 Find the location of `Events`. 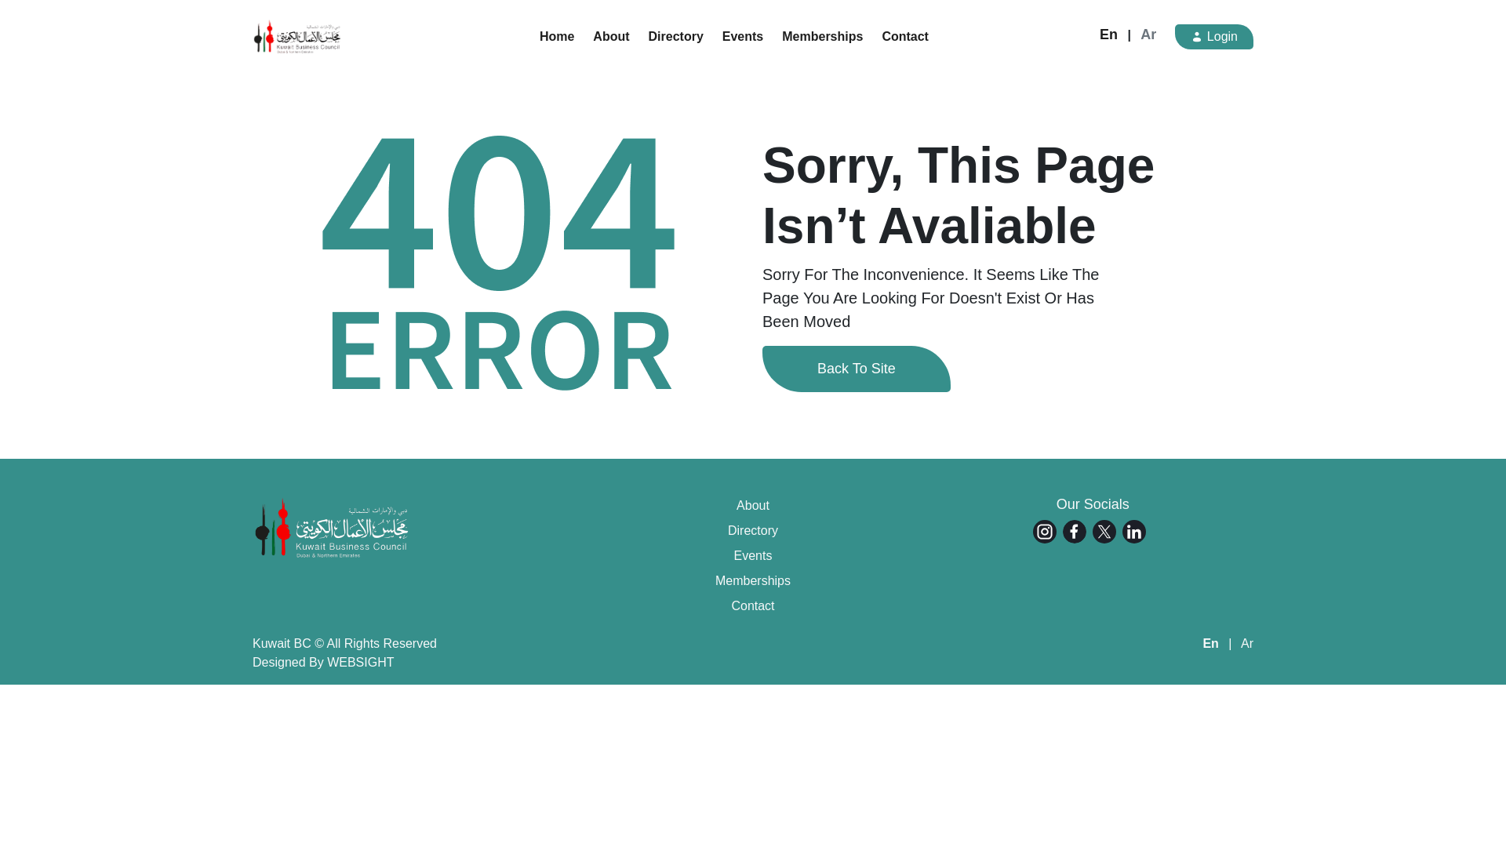

Events is located at coordinates (743, 36).